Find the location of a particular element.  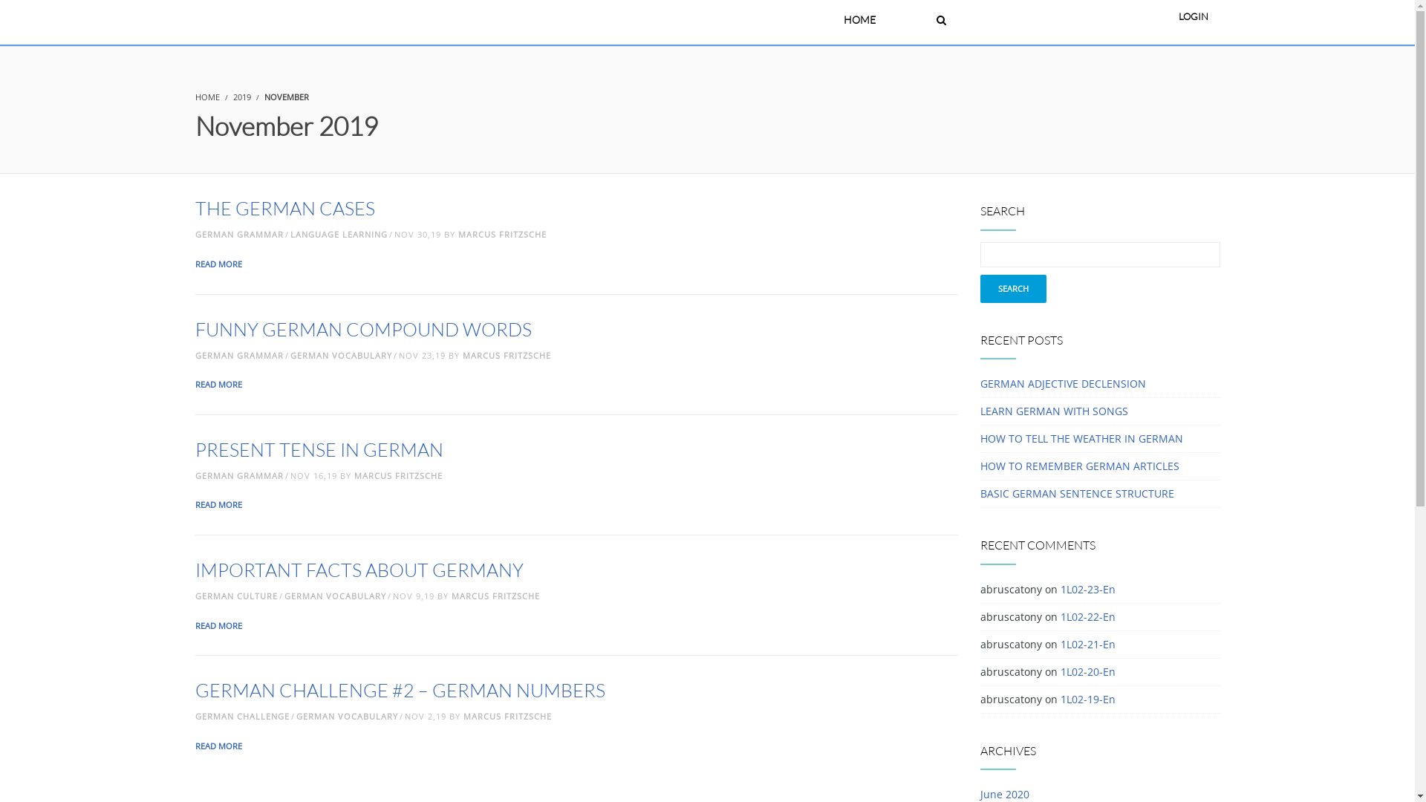

GERMAN ADJECTIVE DECLENSION is located at coordinates (1064, 383).